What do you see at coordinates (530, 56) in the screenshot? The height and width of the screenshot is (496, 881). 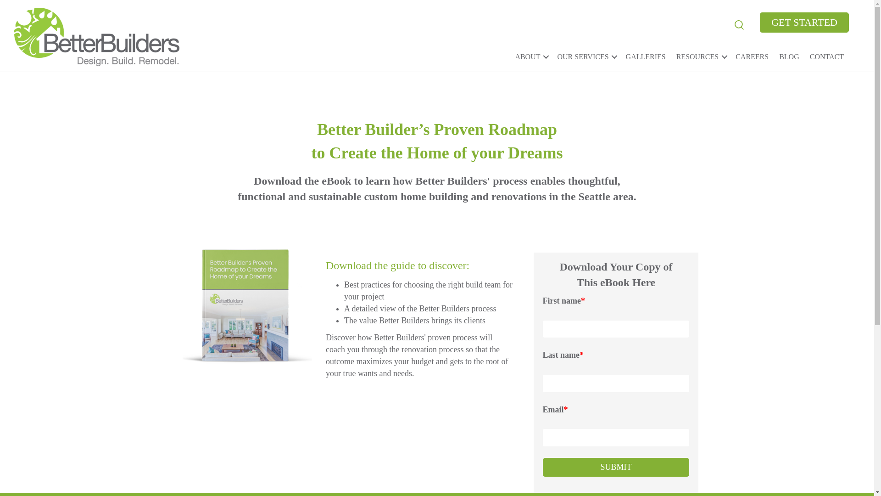 I see `ABOUT` at bounding box center [530, 56].